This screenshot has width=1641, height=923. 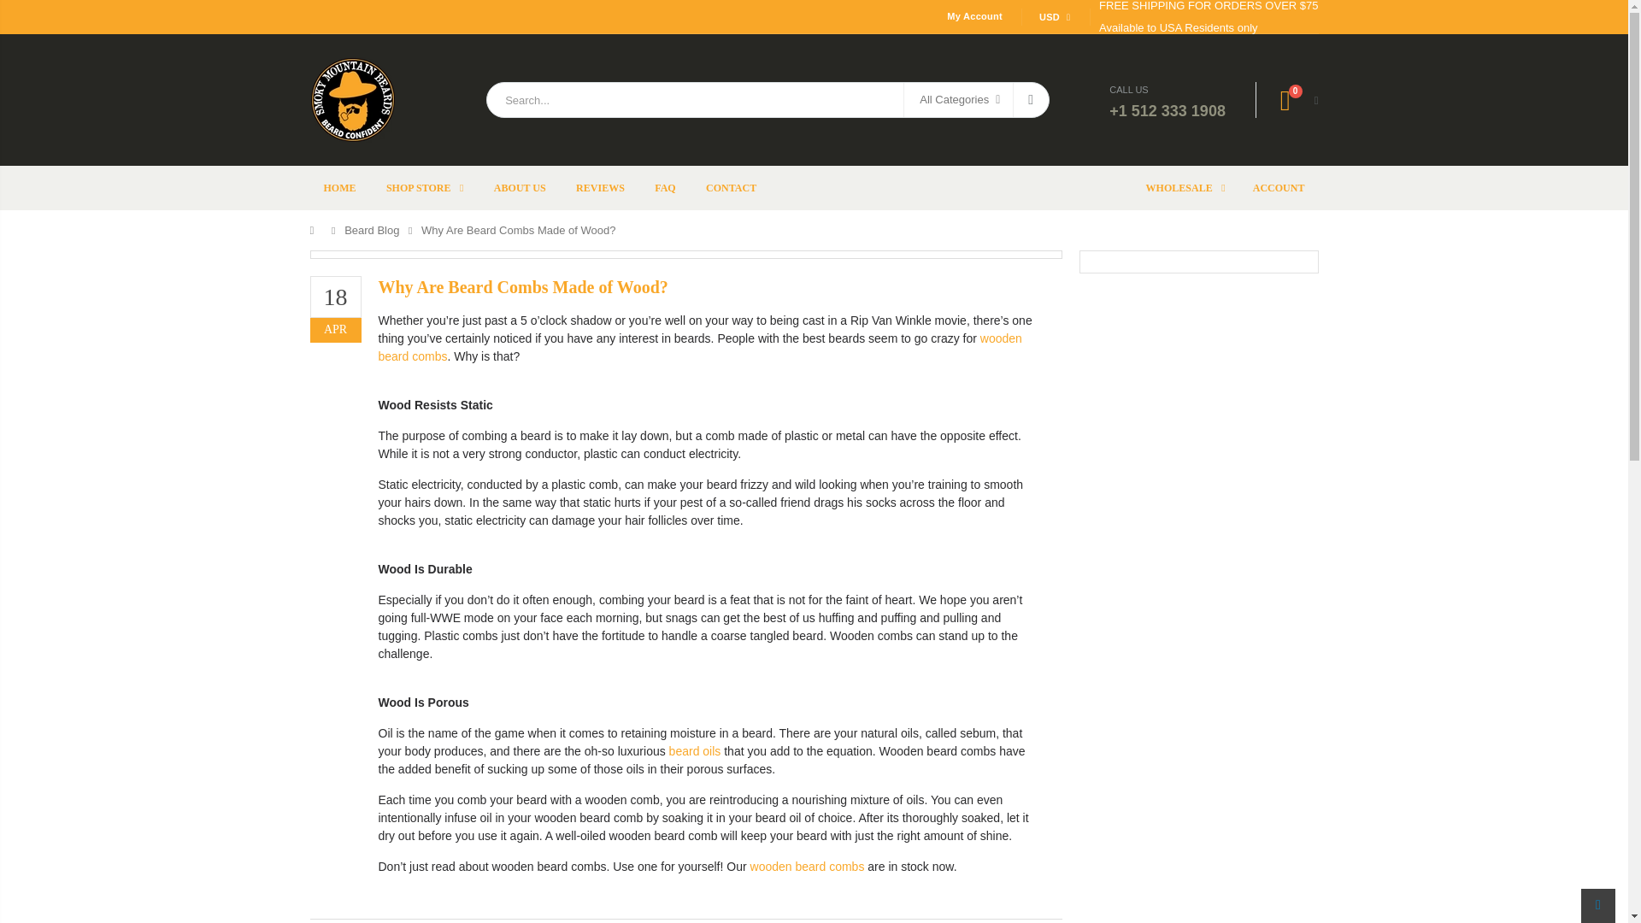 What do you see at coordinates (959, 100) in the screenshot?
I see `All Categories` at bounding box center [959, 100].